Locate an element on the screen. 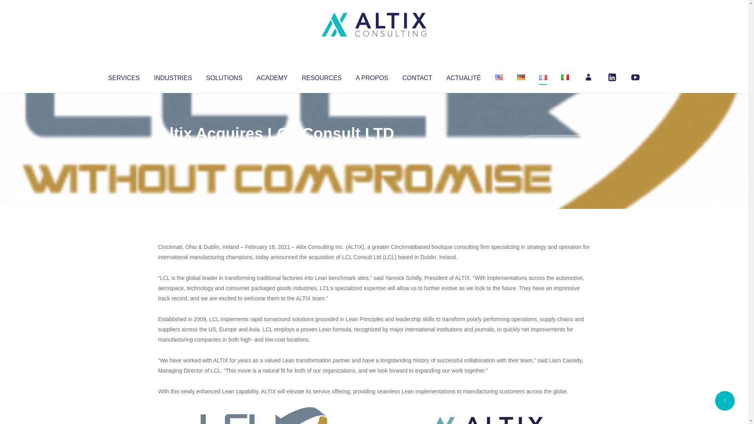 This screenshot has height=424, width=754. INDUSTRIES is located at coordinates (173, 76).